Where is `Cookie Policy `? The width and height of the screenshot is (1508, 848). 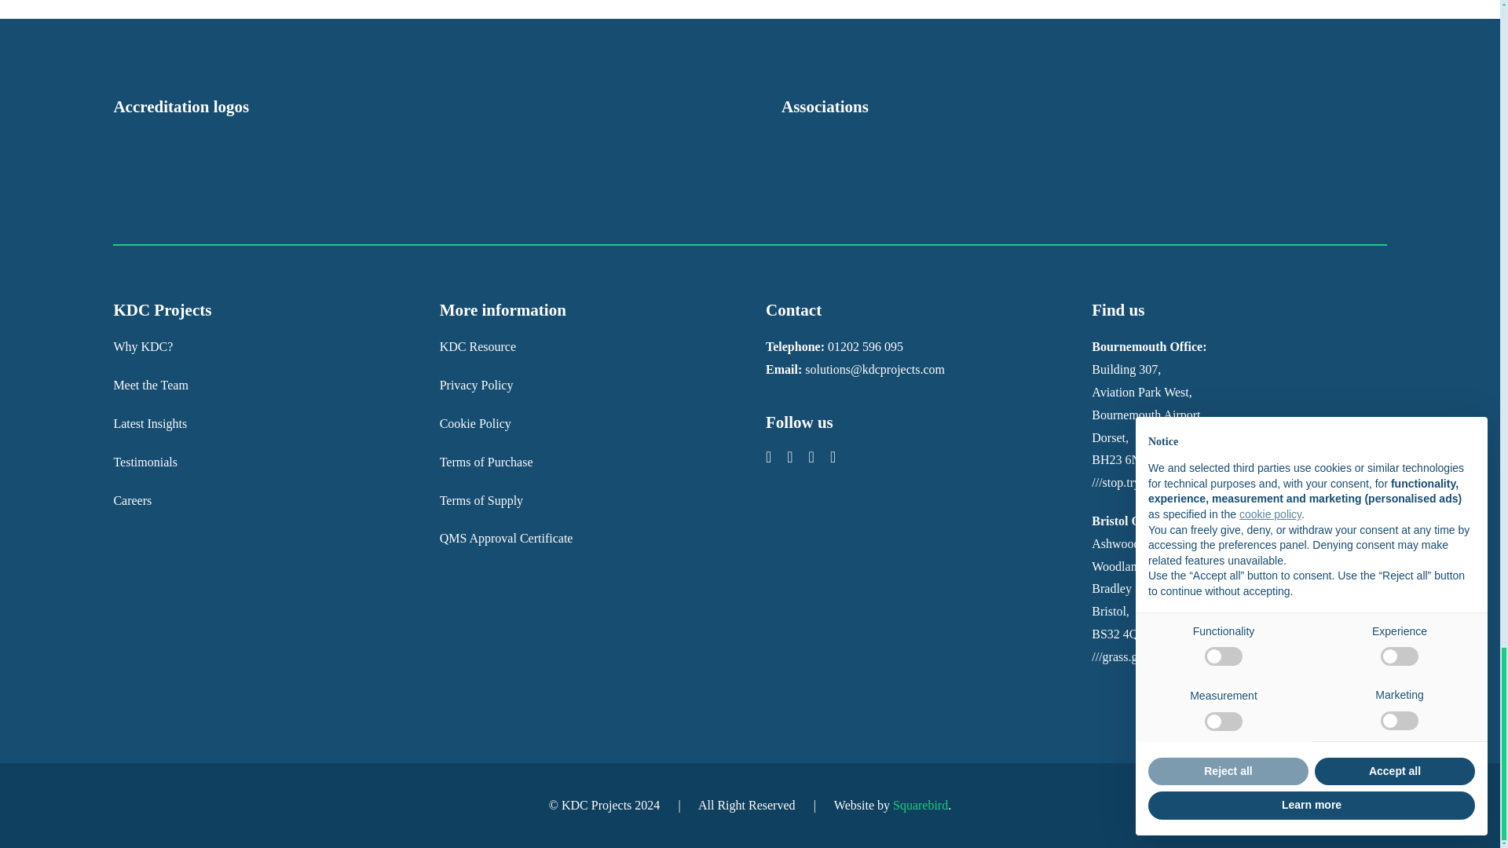
Cookie Policy  is located at coordinates (921, 805).